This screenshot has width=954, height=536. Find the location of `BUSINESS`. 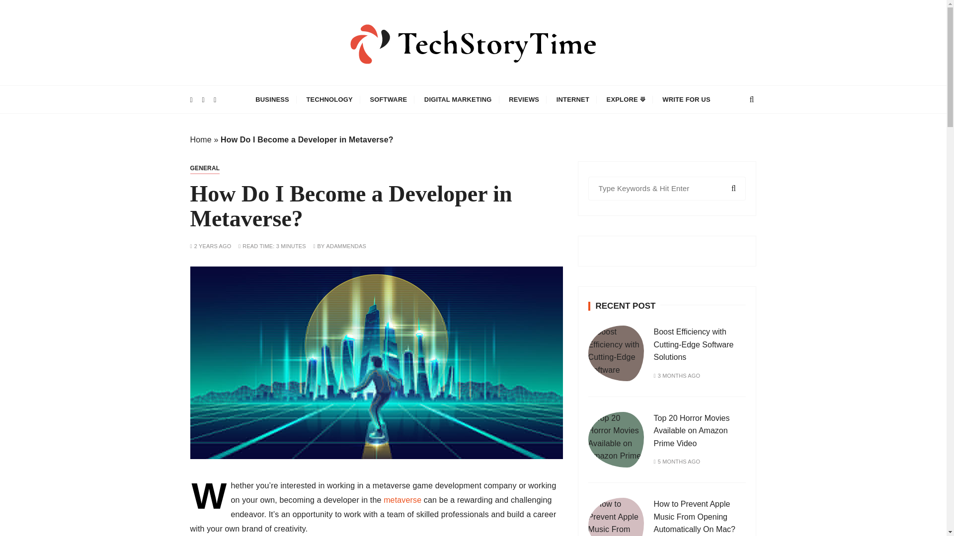

BUSINESS is located at coordinates (272, 99).